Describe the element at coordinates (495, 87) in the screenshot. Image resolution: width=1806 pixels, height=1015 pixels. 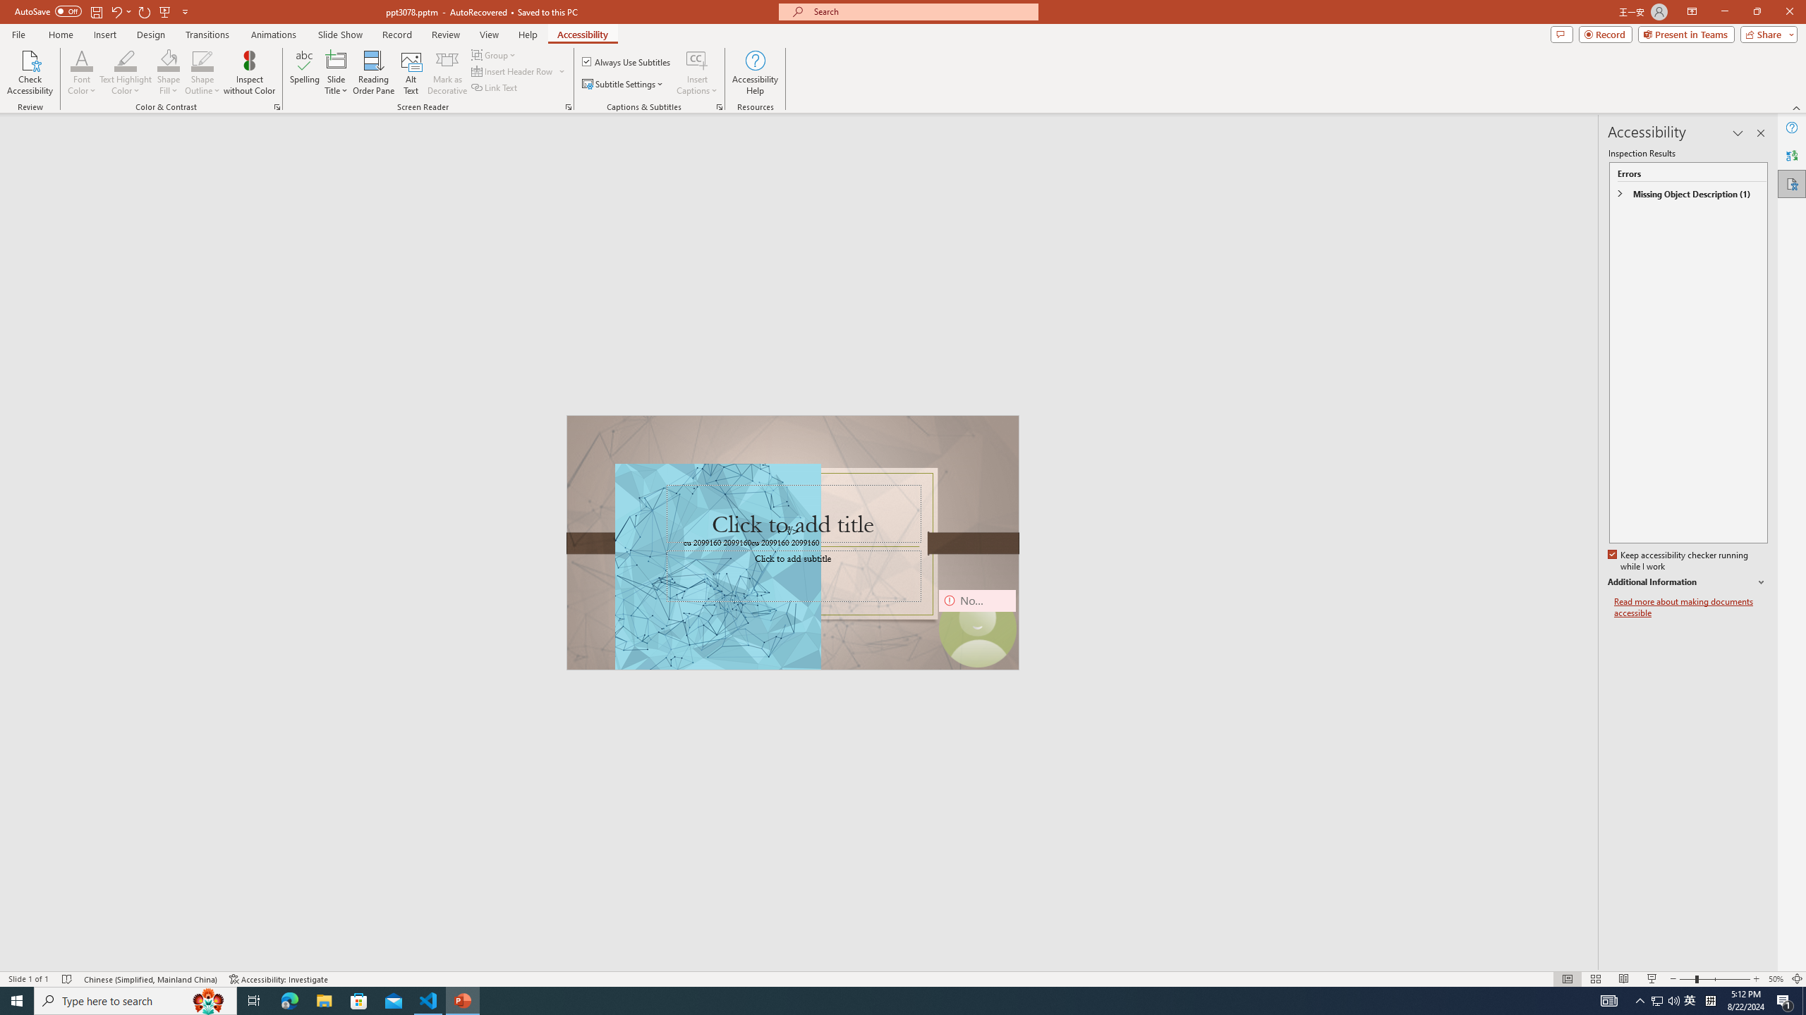
I see `Link Text` at that location.